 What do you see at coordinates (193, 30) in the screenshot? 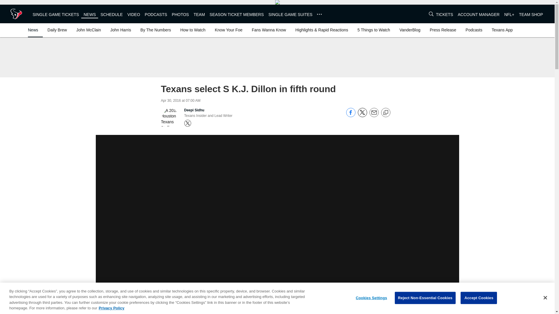
I see `How to Watch` at bounding box center [193, 30].